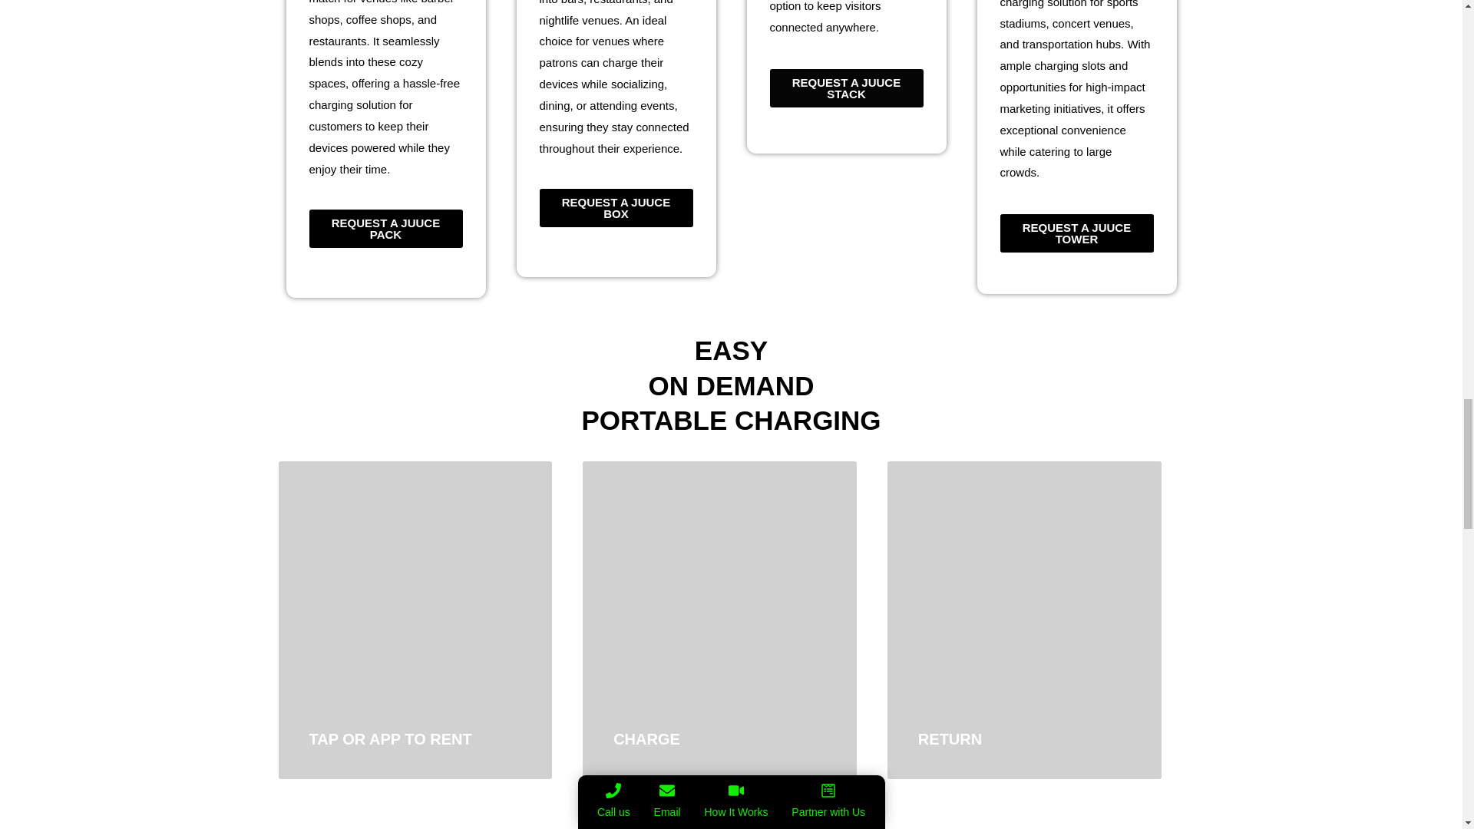 The height and width of the screenshot is (829, 1474). Describe the element at coordinates (390, 738) in the screenshot. I see `TAP OR APP TO RENT` at that location.